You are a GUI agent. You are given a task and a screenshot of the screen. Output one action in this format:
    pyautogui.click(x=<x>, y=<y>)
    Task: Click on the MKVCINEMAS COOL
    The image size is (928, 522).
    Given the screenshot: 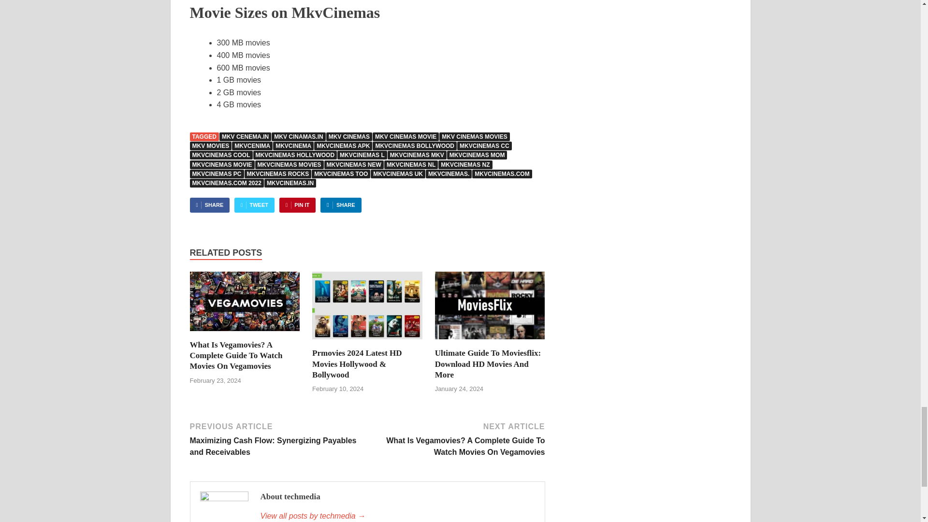 What is the action you would take?
    pyautogui.click(x=220, y=155)
    